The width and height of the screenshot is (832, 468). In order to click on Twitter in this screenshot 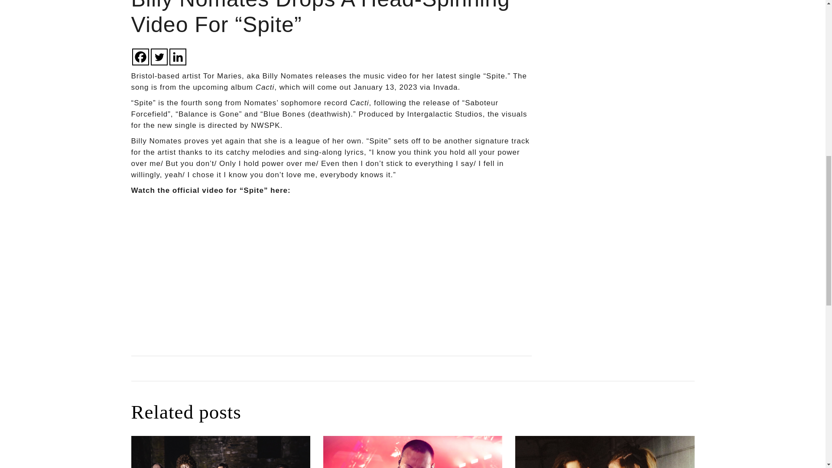, I will do `click(159, 57)`.